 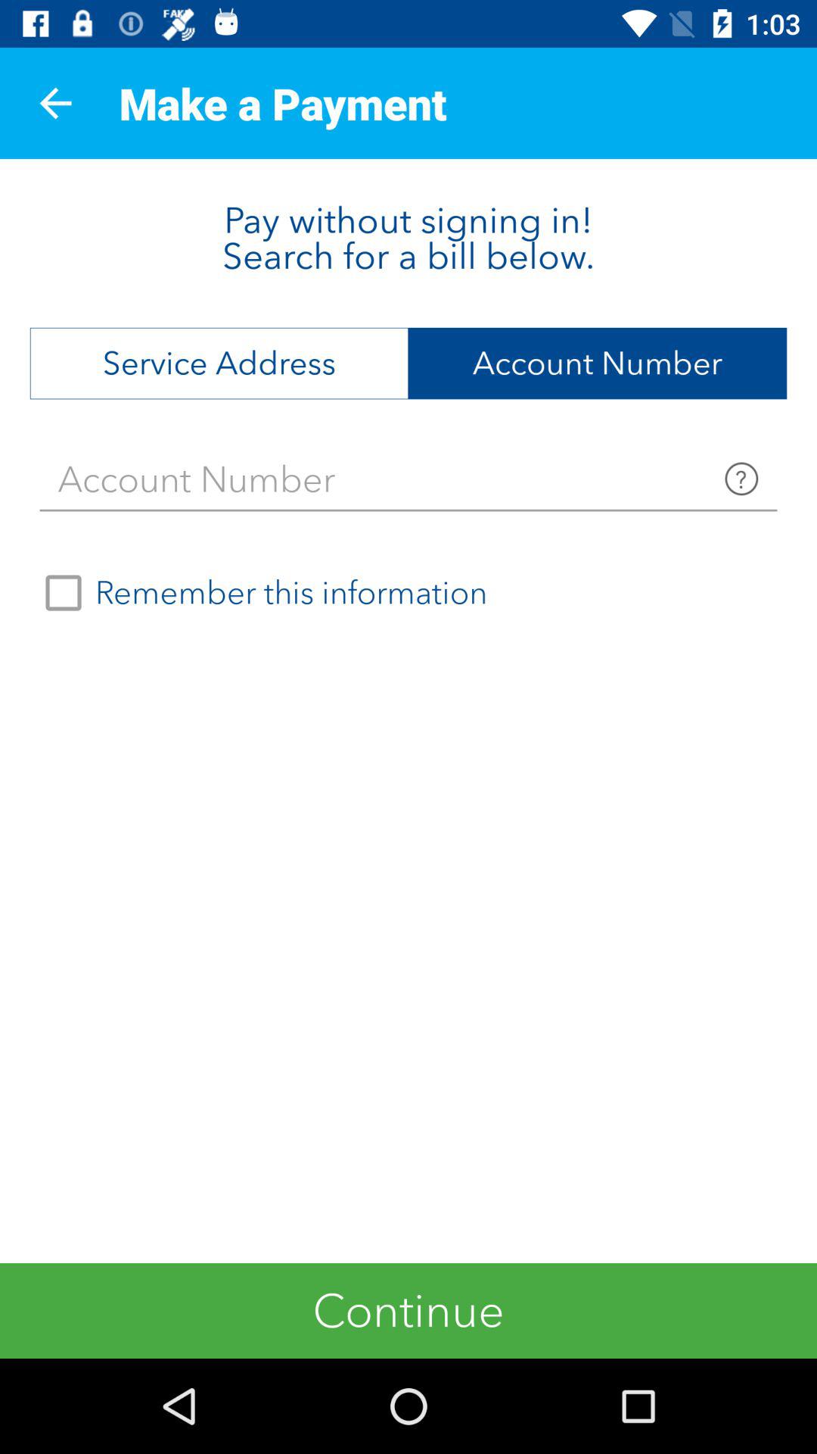 What do you see at coordinates (219, 363) in the screenshot?
I see `open item next to account number item` at bounding box center [219, 363].